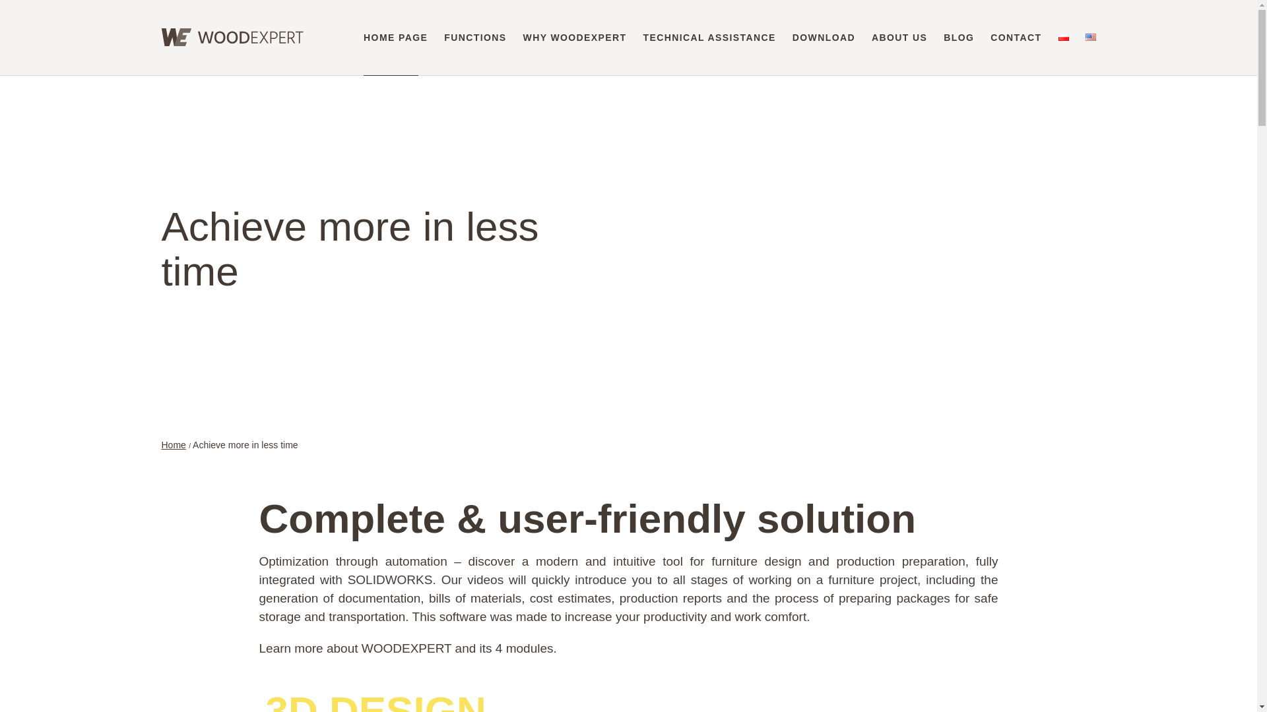 This screenshot has width=1267, height=712. I want to click on BLOG, so click(959, 37).